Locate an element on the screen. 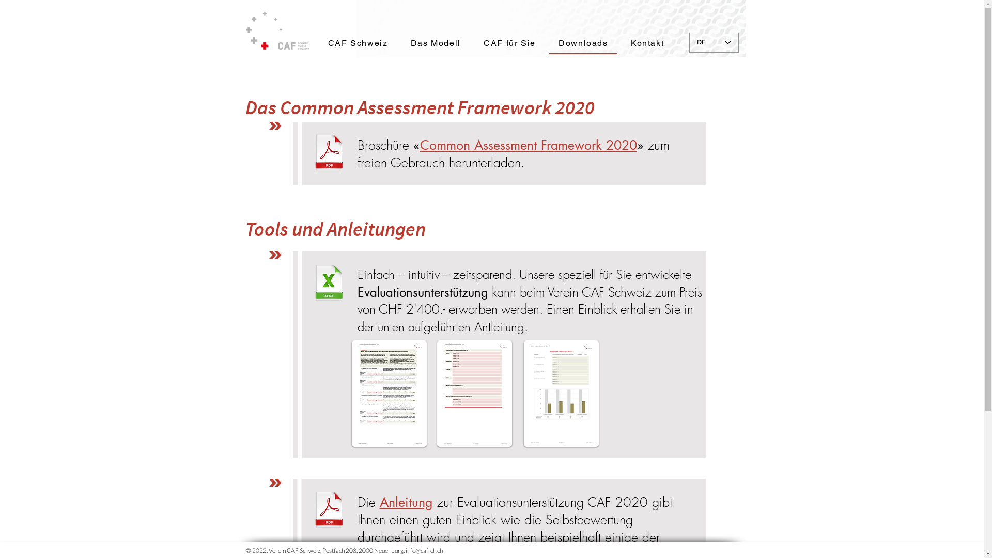 The height and width of the screenshot is (558, 992). Kontakt is located at coordinates (648, 43).